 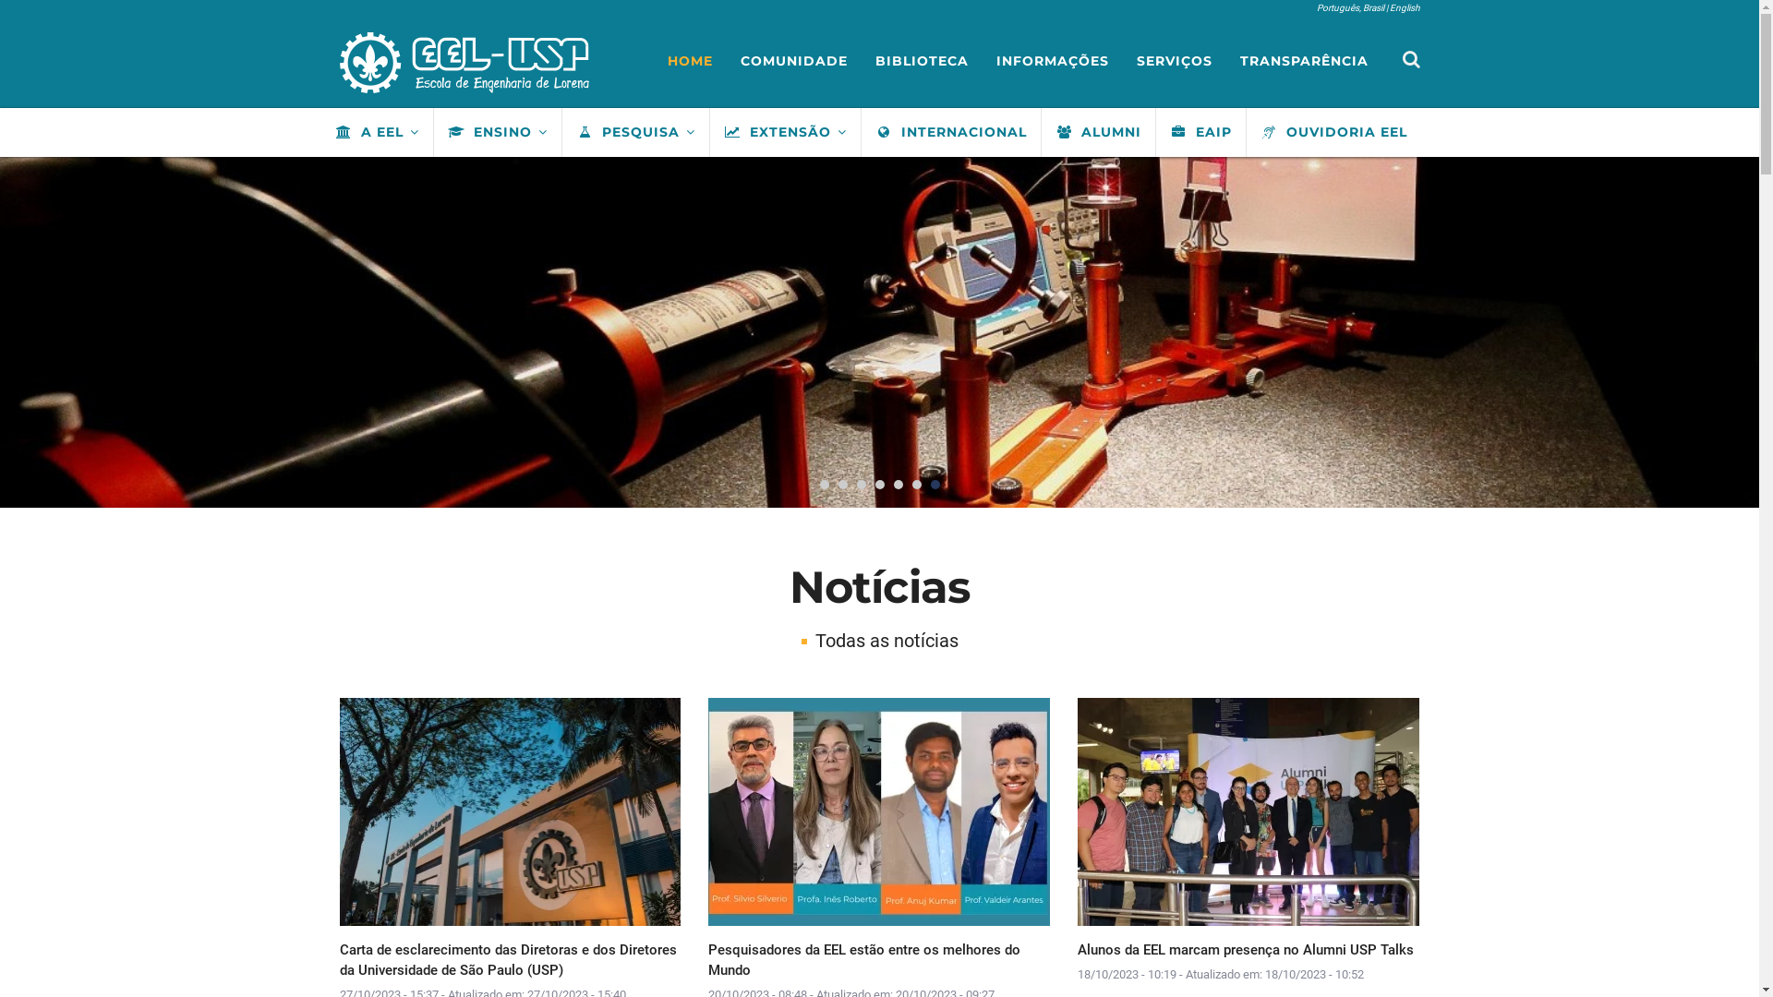 I want to click on ENSINO, so click(x=497, y=131).